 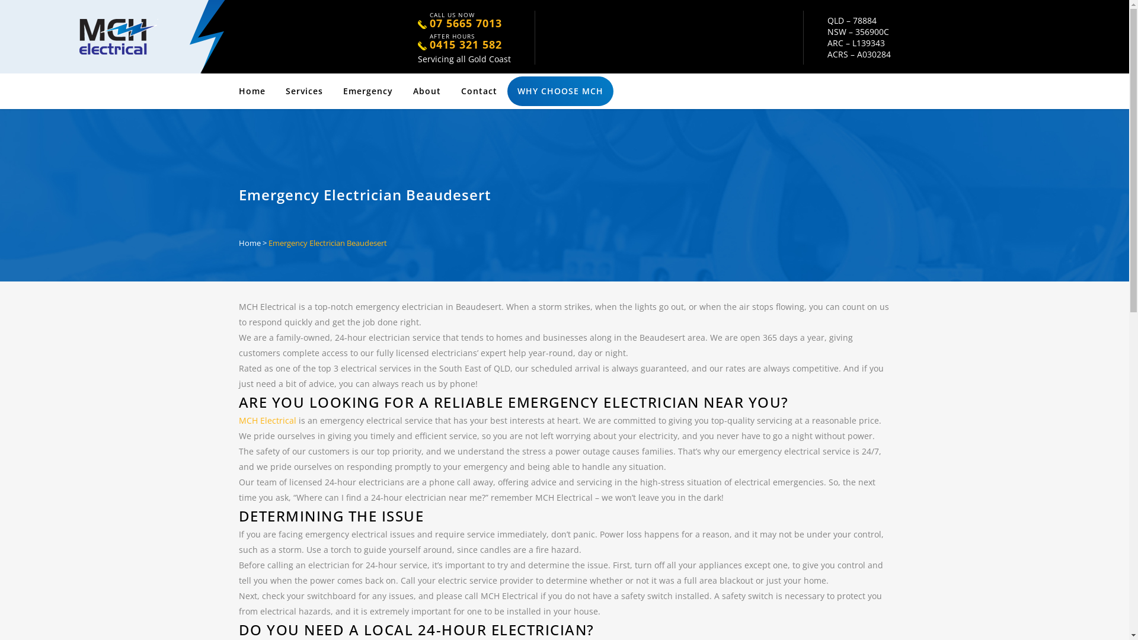 What do you see at coordinates (368, 91) in the screenshot?
I see `Emergency` at bounding box center [368, 91].